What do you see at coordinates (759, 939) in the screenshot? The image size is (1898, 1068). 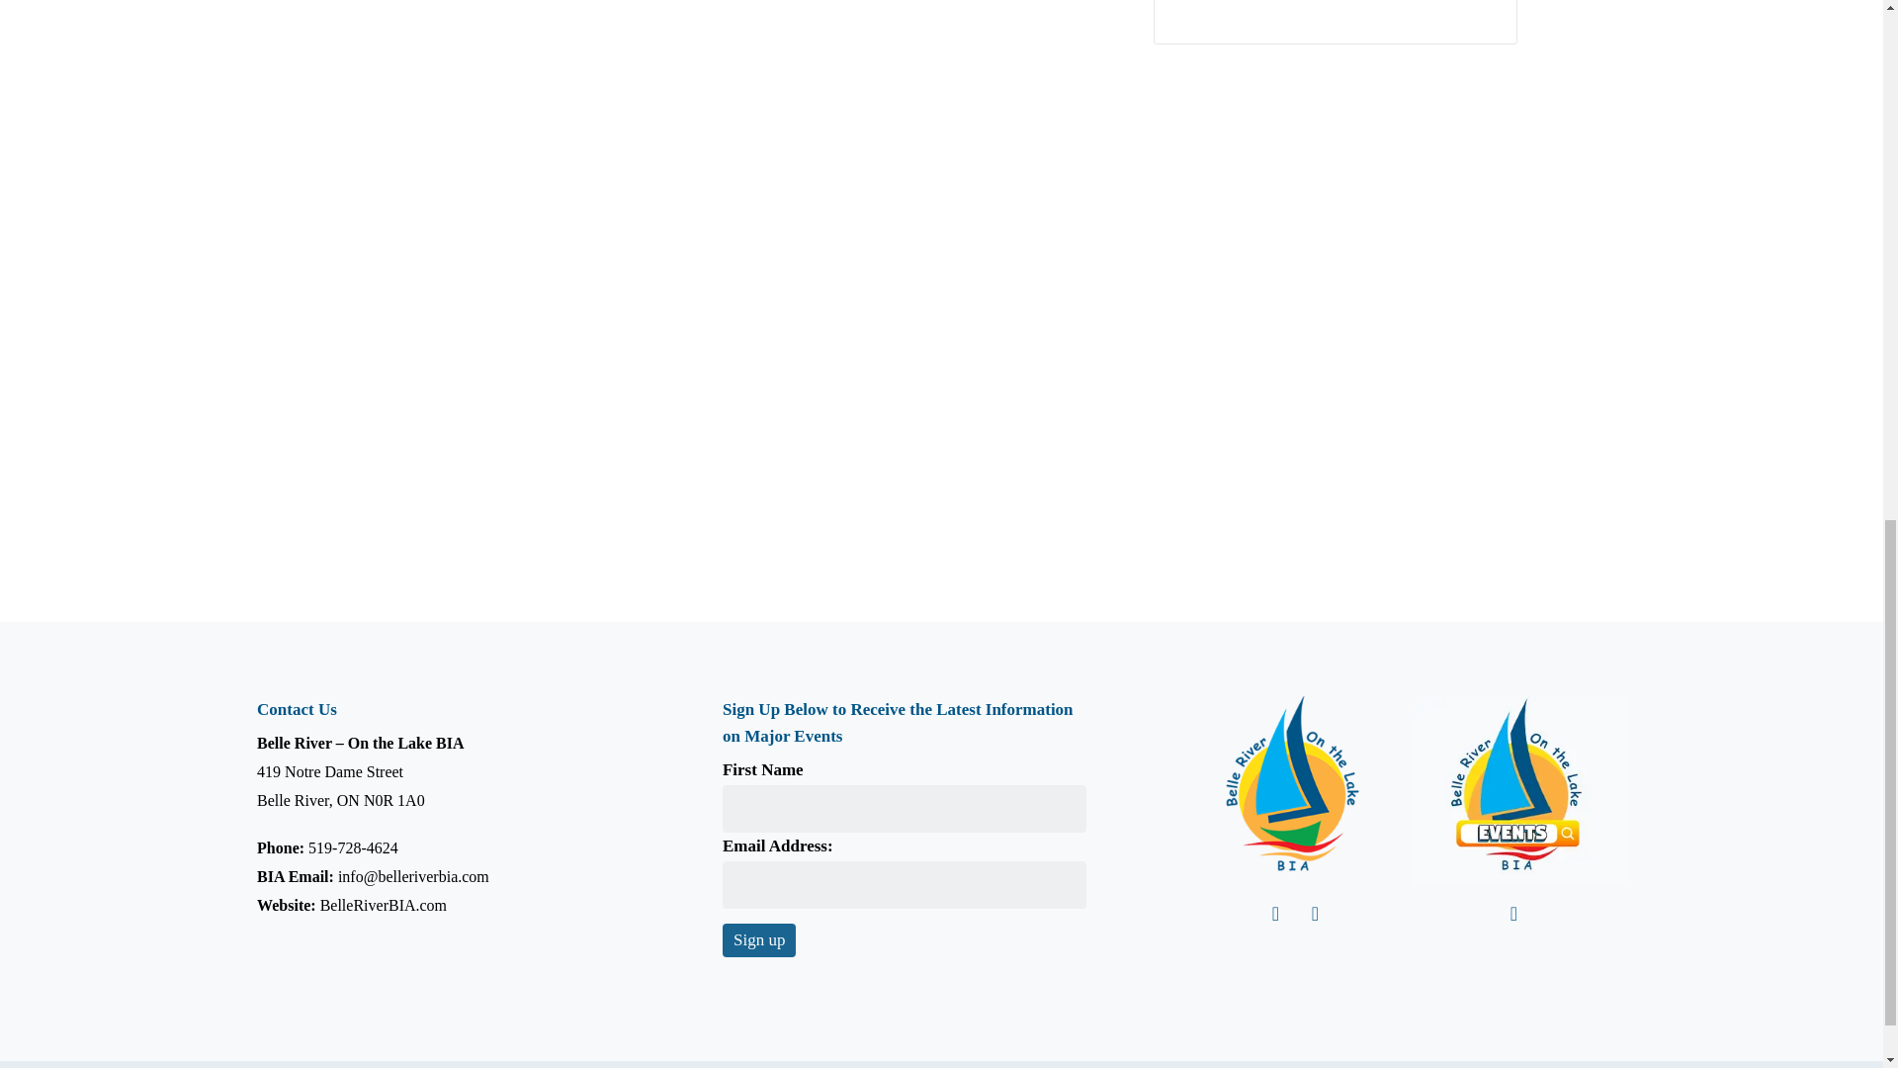 I see `Sign up` at bounding box center [759, 939].